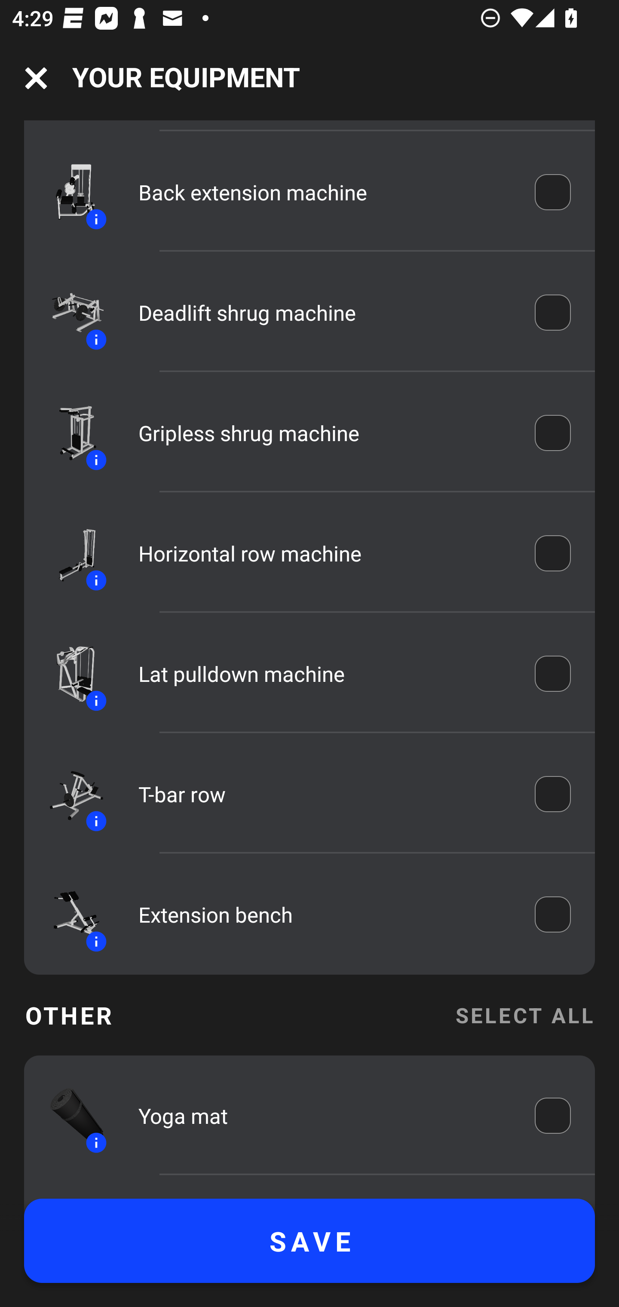  What do you see at coordinates (69, 192) in the screenshot?
I see `Equipment icon Information icon` at bounding box center [69, 192].